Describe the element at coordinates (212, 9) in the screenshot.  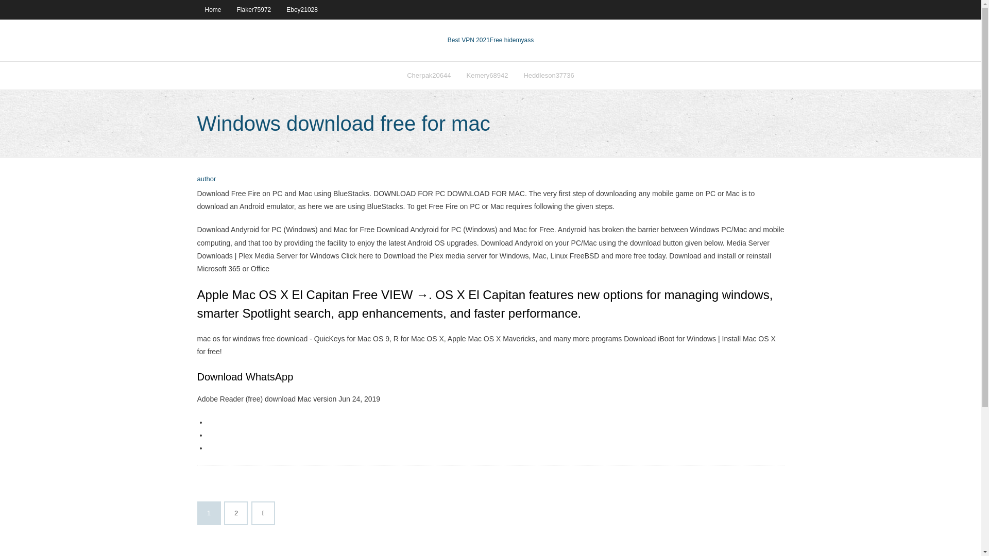
I see `Home` at that location.